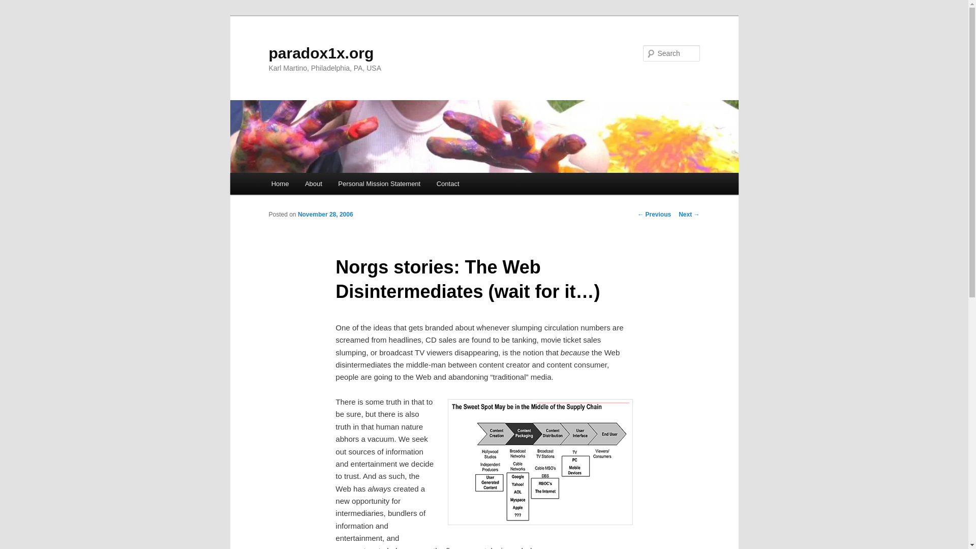 The image size is (976, 549). Describe the element at coordinates (321, 53) in the screenshot. I see `paradox1x.org` at that location.